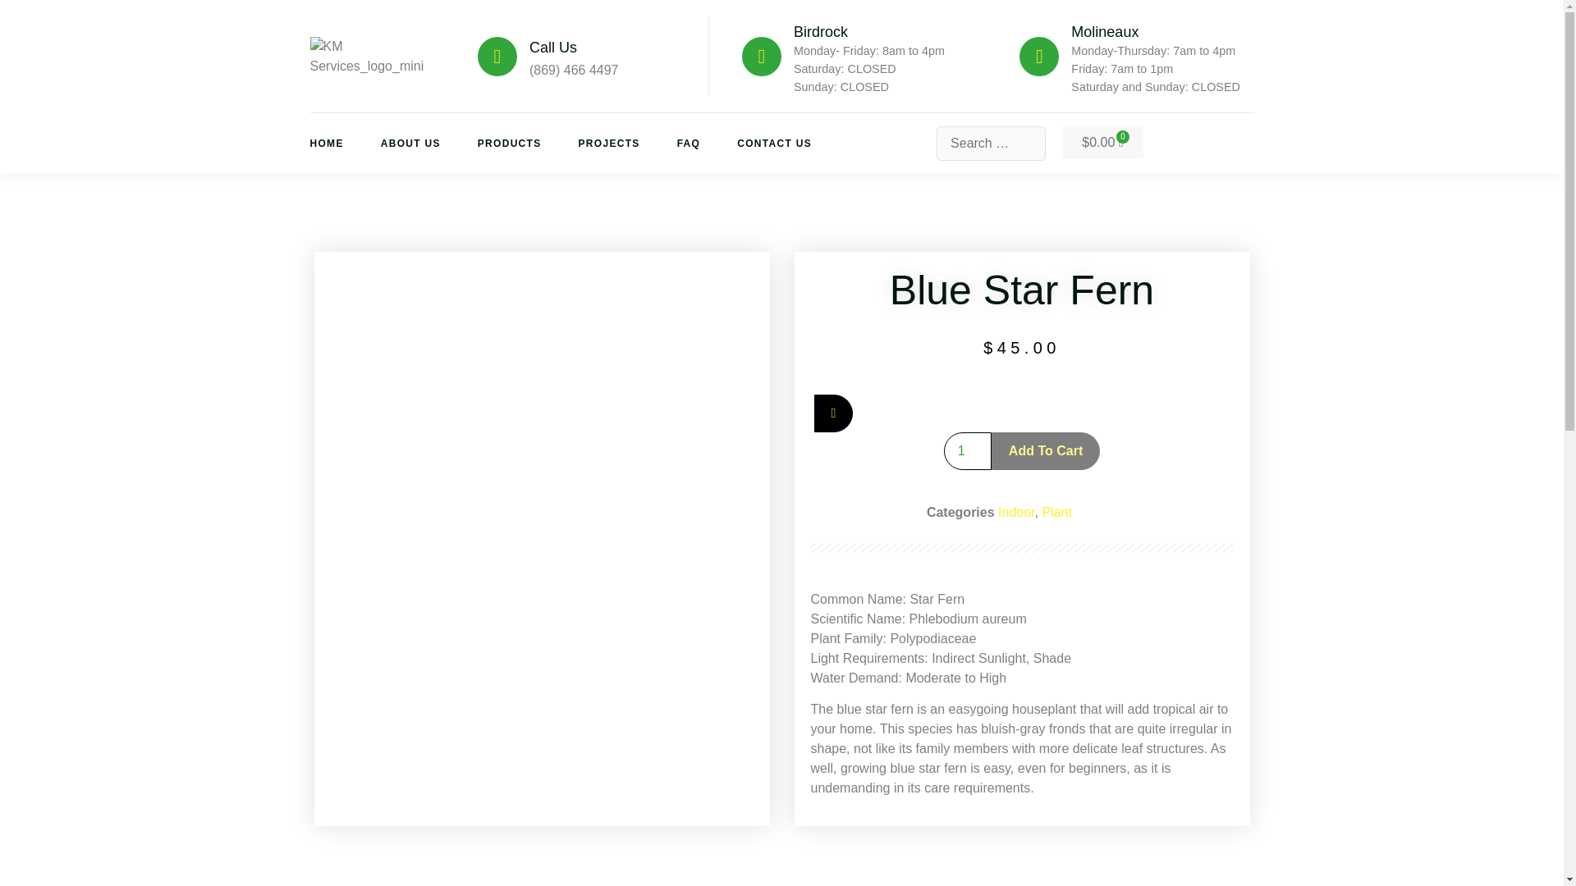 The image size is (1576, 886). Describe the element at coordinates (1015, 512) in the screenshot. I see `Indoor` at that location.